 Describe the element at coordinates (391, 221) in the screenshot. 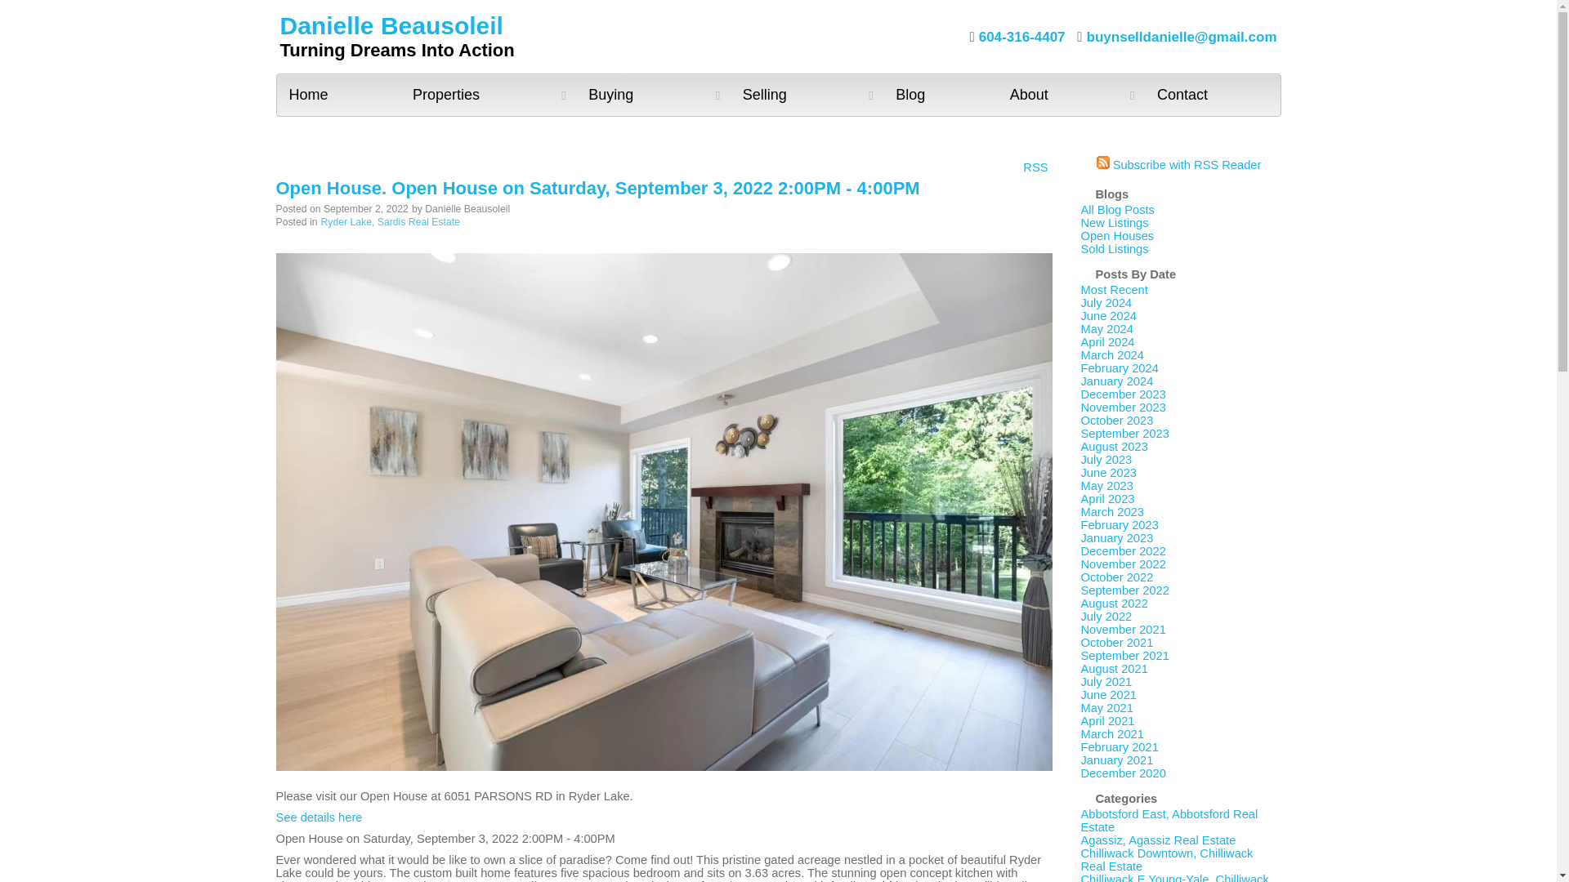

I see `Ryder Lake, Sardis Real Estate` at that location.